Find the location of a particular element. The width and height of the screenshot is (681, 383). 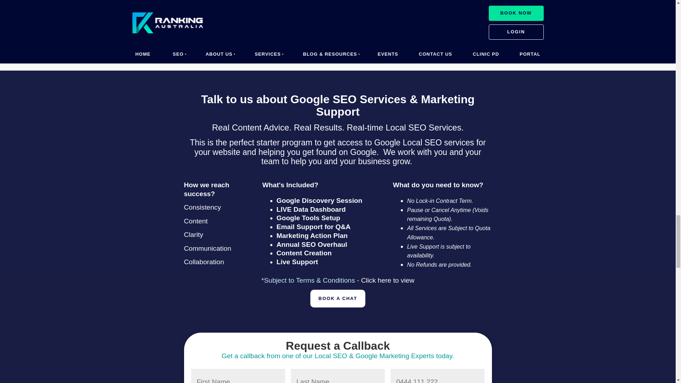

Book a Chat is located at coordinates (338, 299).